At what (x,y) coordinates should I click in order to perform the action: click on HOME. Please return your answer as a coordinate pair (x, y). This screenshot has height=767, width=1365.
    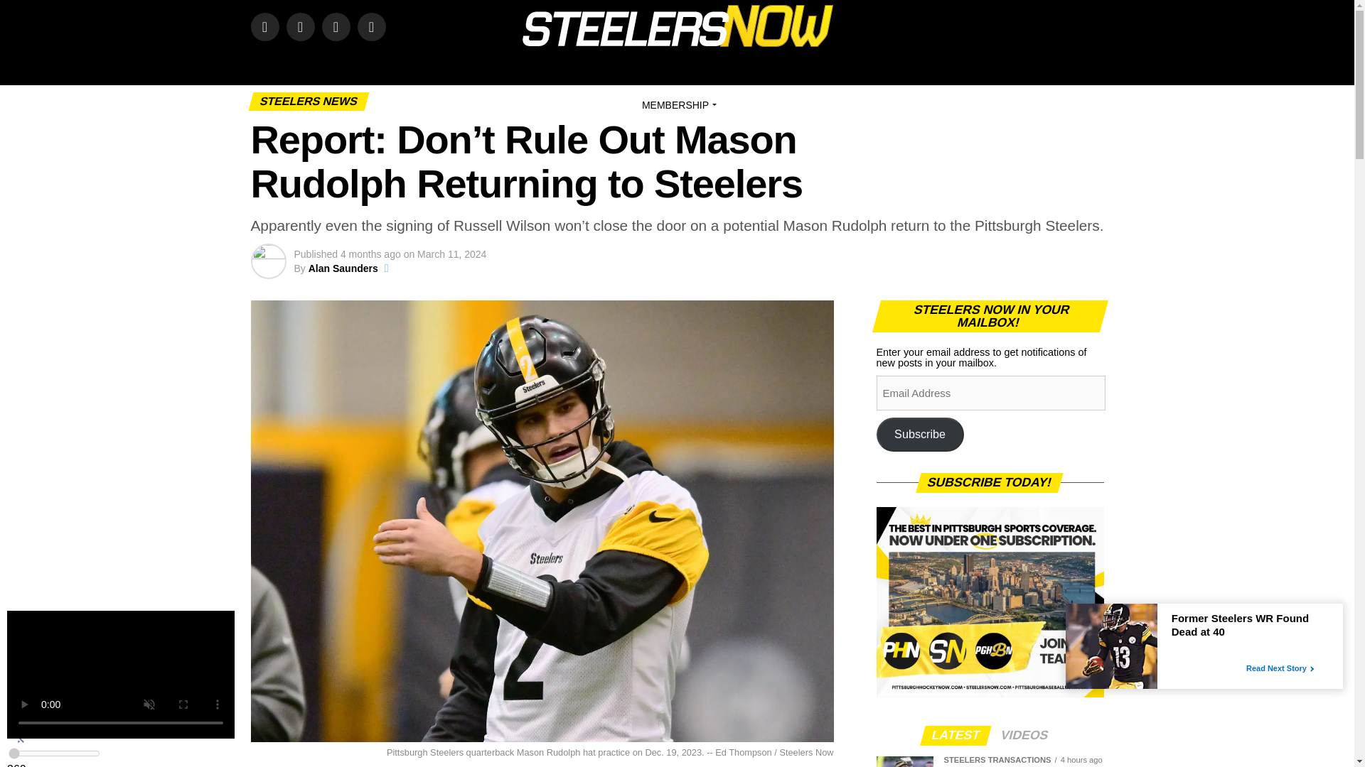
    Looking at the image, I should click on (341, 67).